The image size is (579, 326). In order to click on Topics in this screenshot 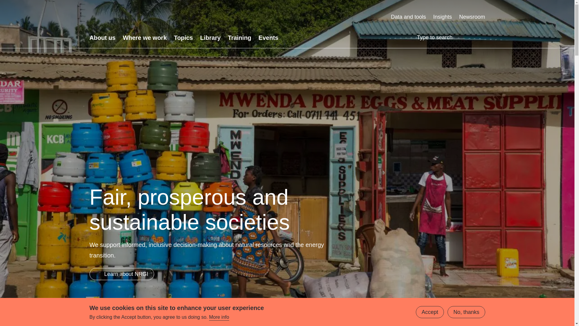, I will do `click(183, 38)`.